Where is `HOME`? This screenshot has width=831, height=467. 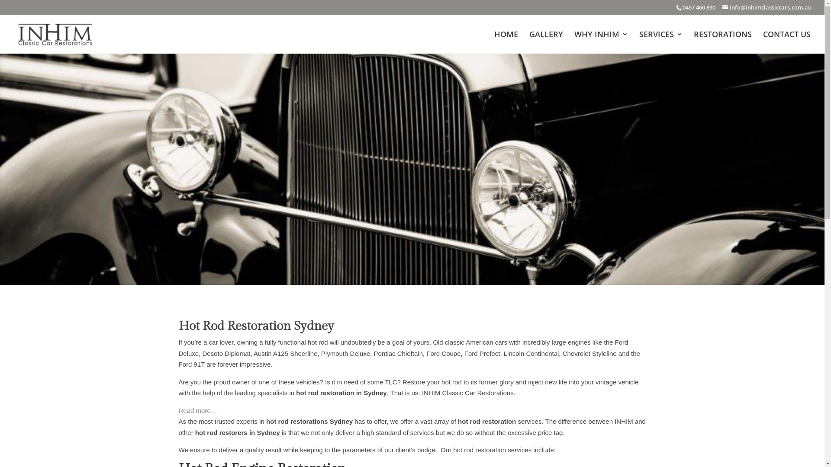 HOME is located at coordinates (506, 42).